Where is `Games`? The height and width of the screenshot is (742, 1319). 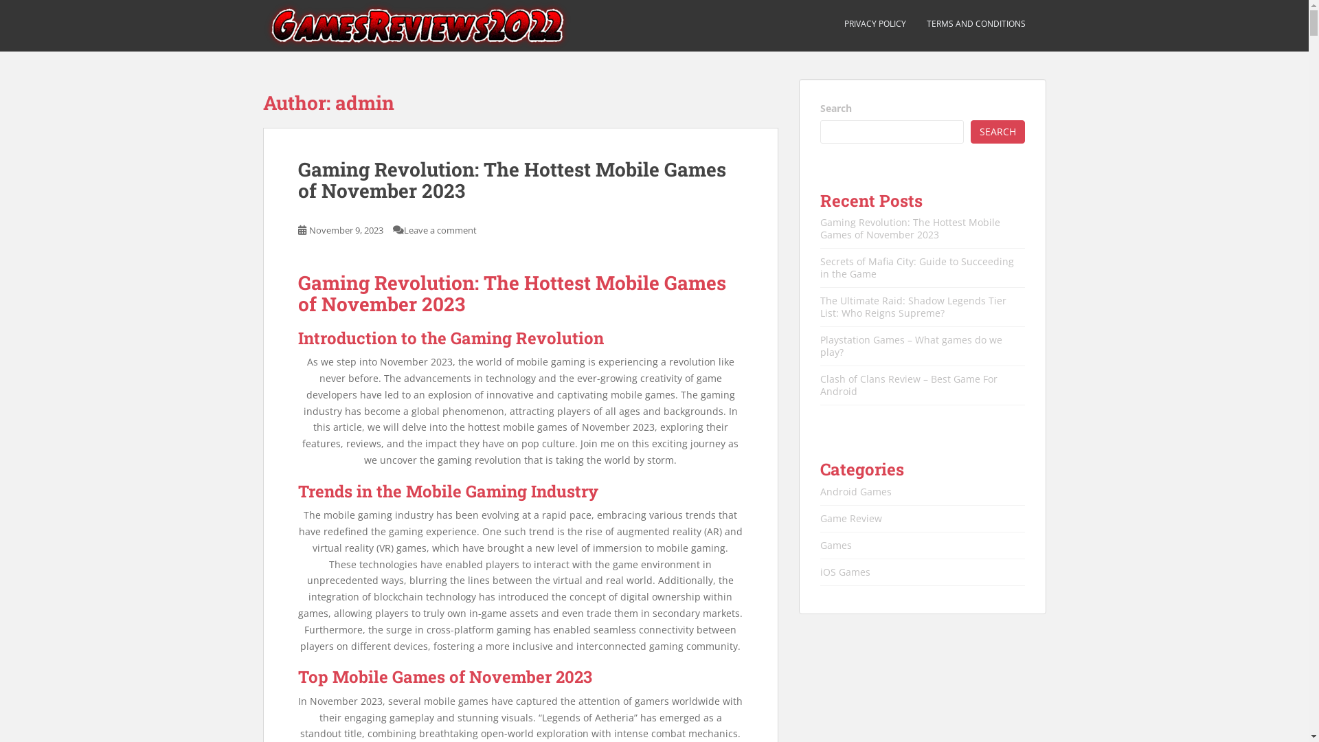 Games is located at coordinates (836, 546).